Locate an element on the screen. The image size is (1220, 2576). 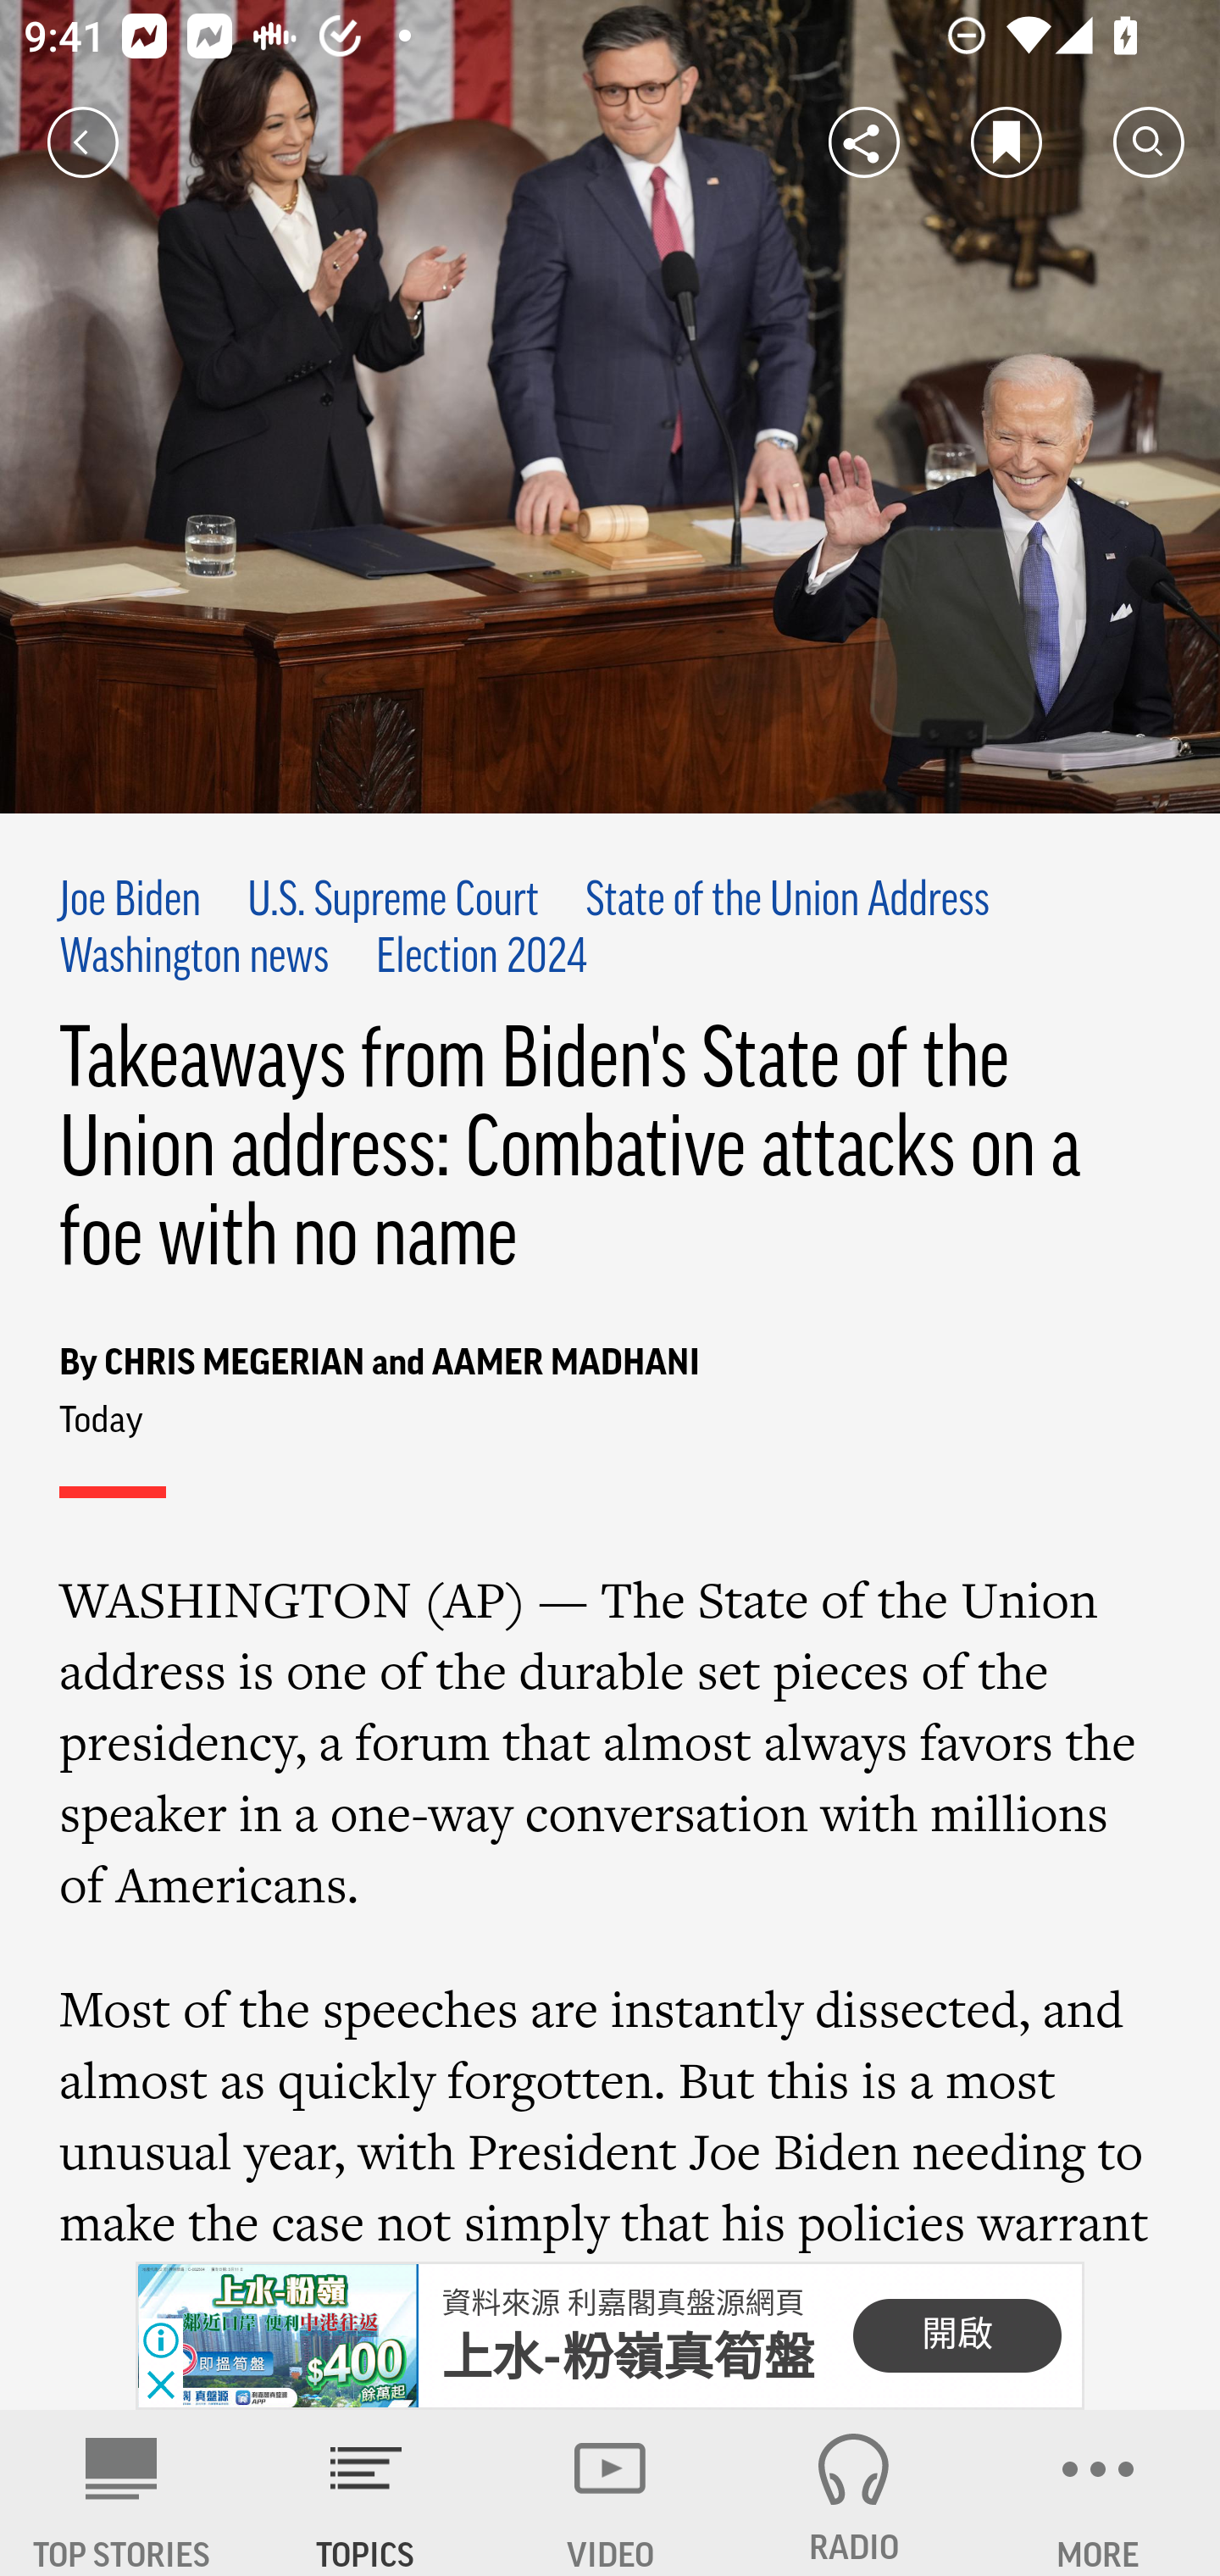
Joe Biden is located at coordinates (130, 902).